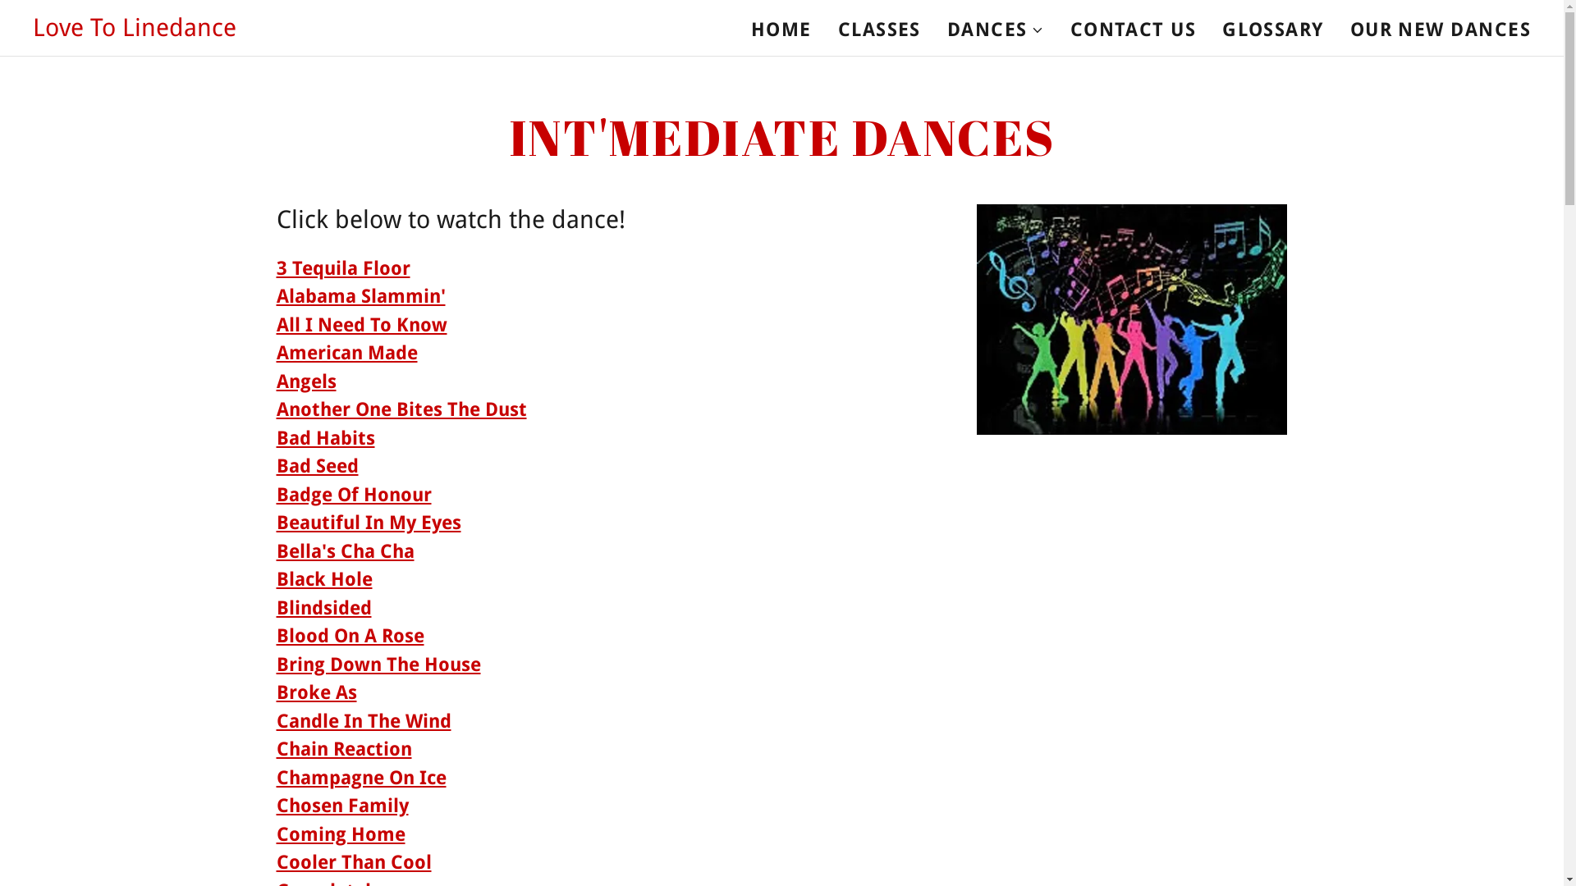 The image size is (1576, 886). What do you see at coordinates (378, 664) in the screenshot?
I see `Bring Down The House` at bounding box center [378, 664].